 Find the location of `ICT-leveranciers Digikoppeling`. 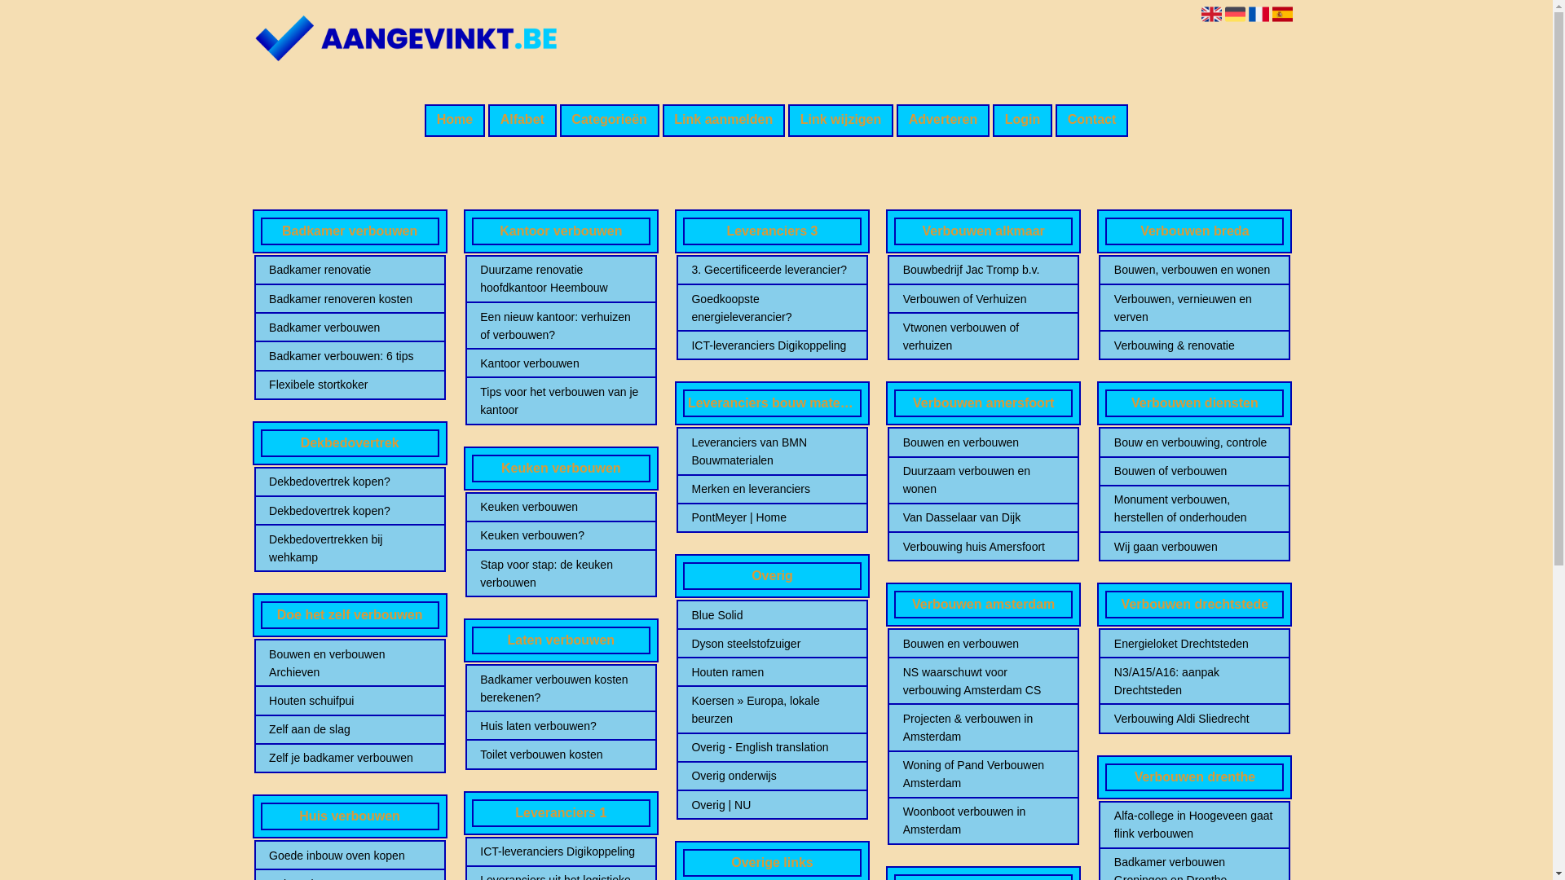

ICT-leveranciers Digikoppeling is located at coordinates (772, 345).